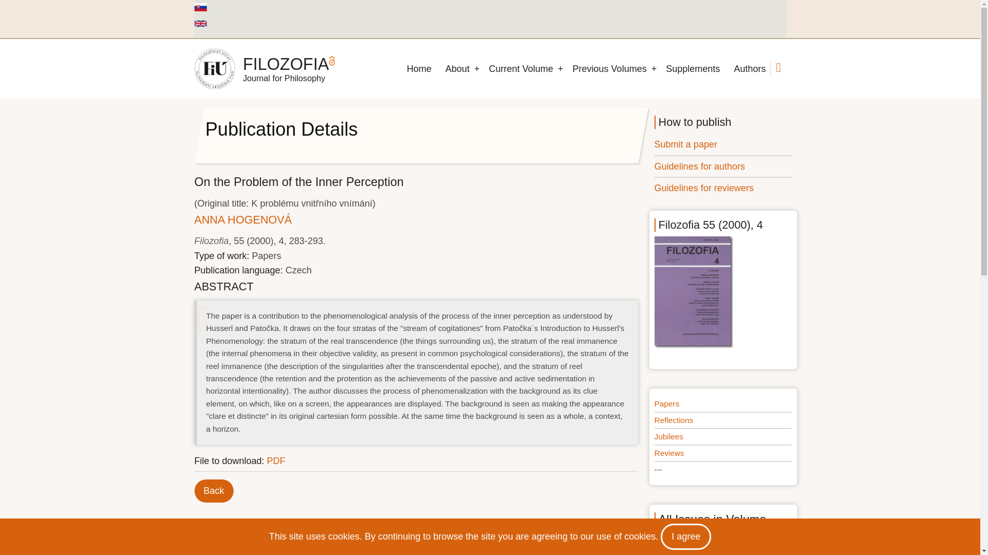  What do you see at coordinates (286, 64) in the screenshot?
I see `Home` at bounding box center [286, 64].